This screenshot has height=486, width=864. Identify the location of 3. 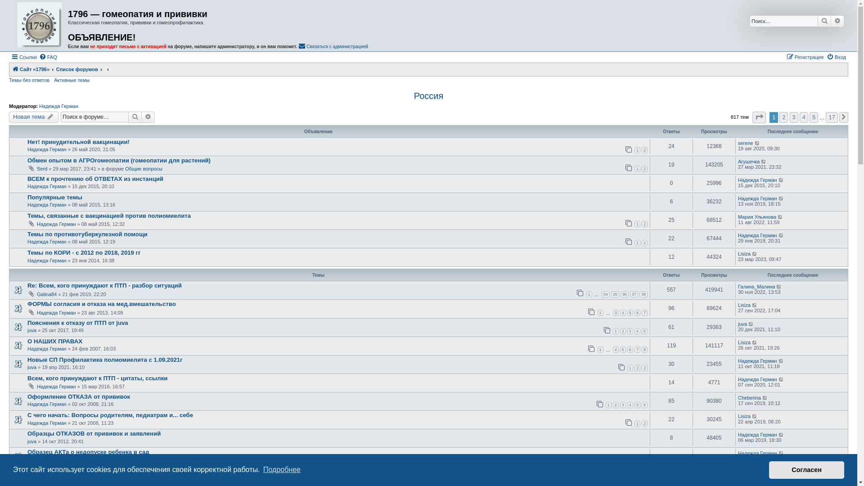
(630, 331).